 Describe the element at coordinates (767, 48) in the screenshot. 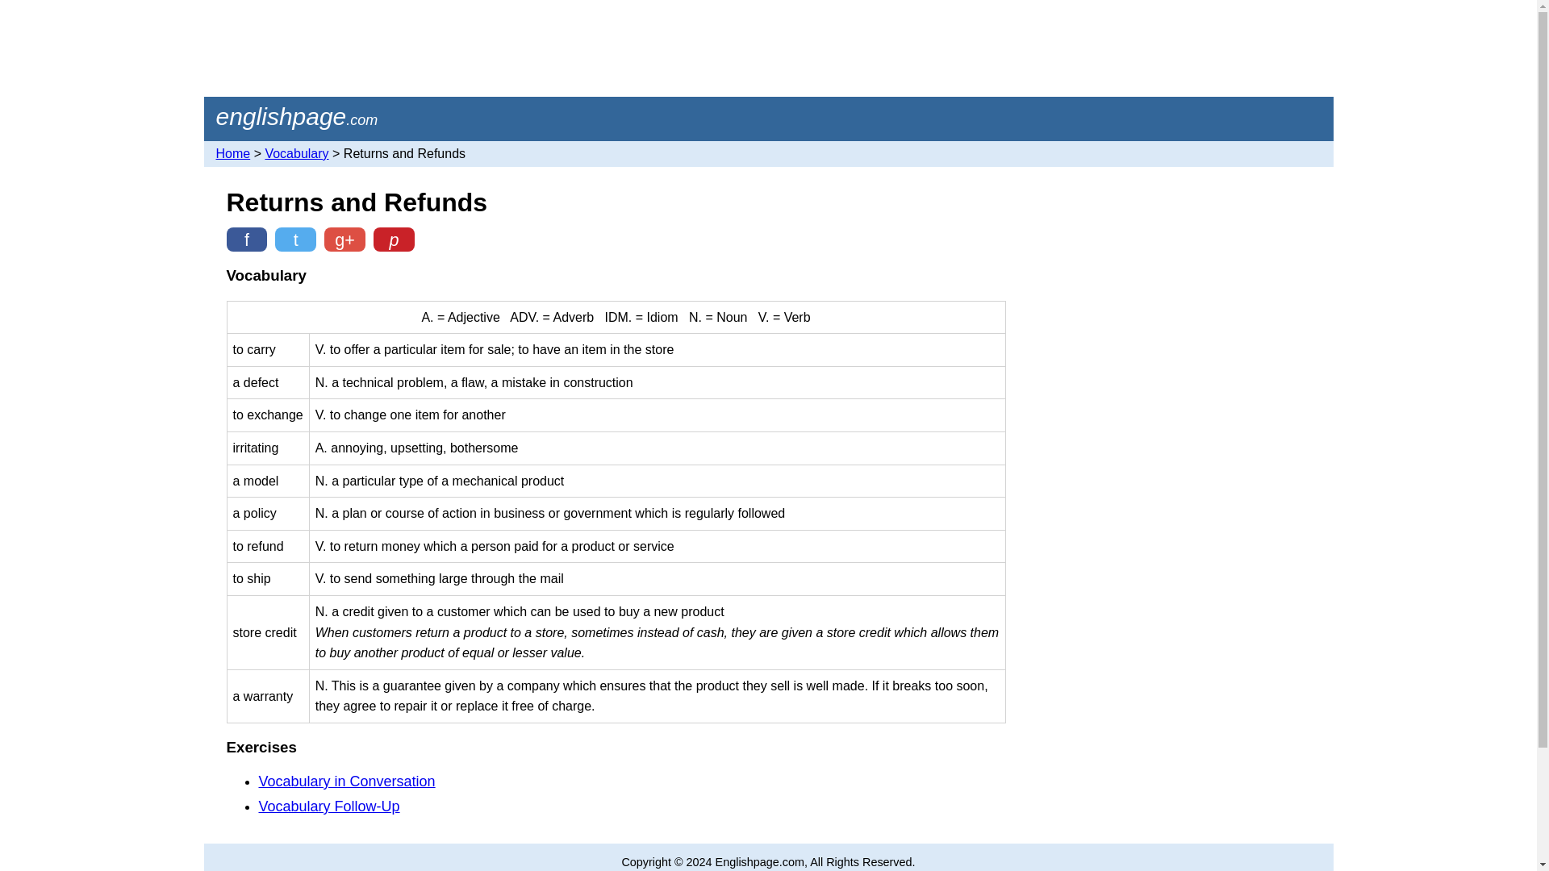

I see `Advertisement` at that location.